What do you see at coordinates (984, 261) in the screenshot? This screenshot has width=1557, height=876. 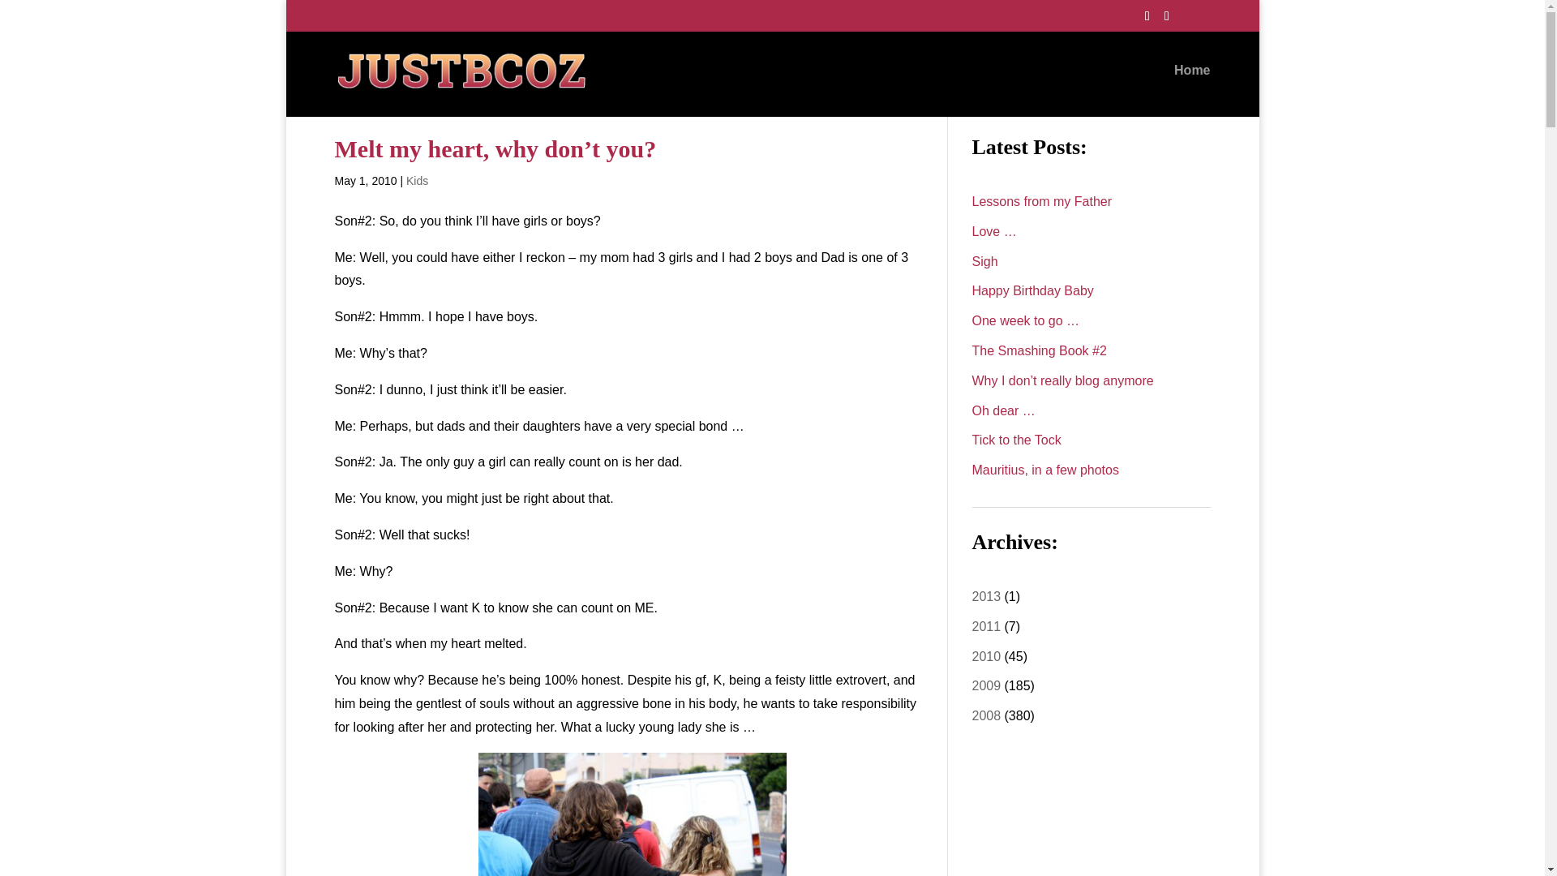 I see `Sigh` at bounding box center [984, 261].